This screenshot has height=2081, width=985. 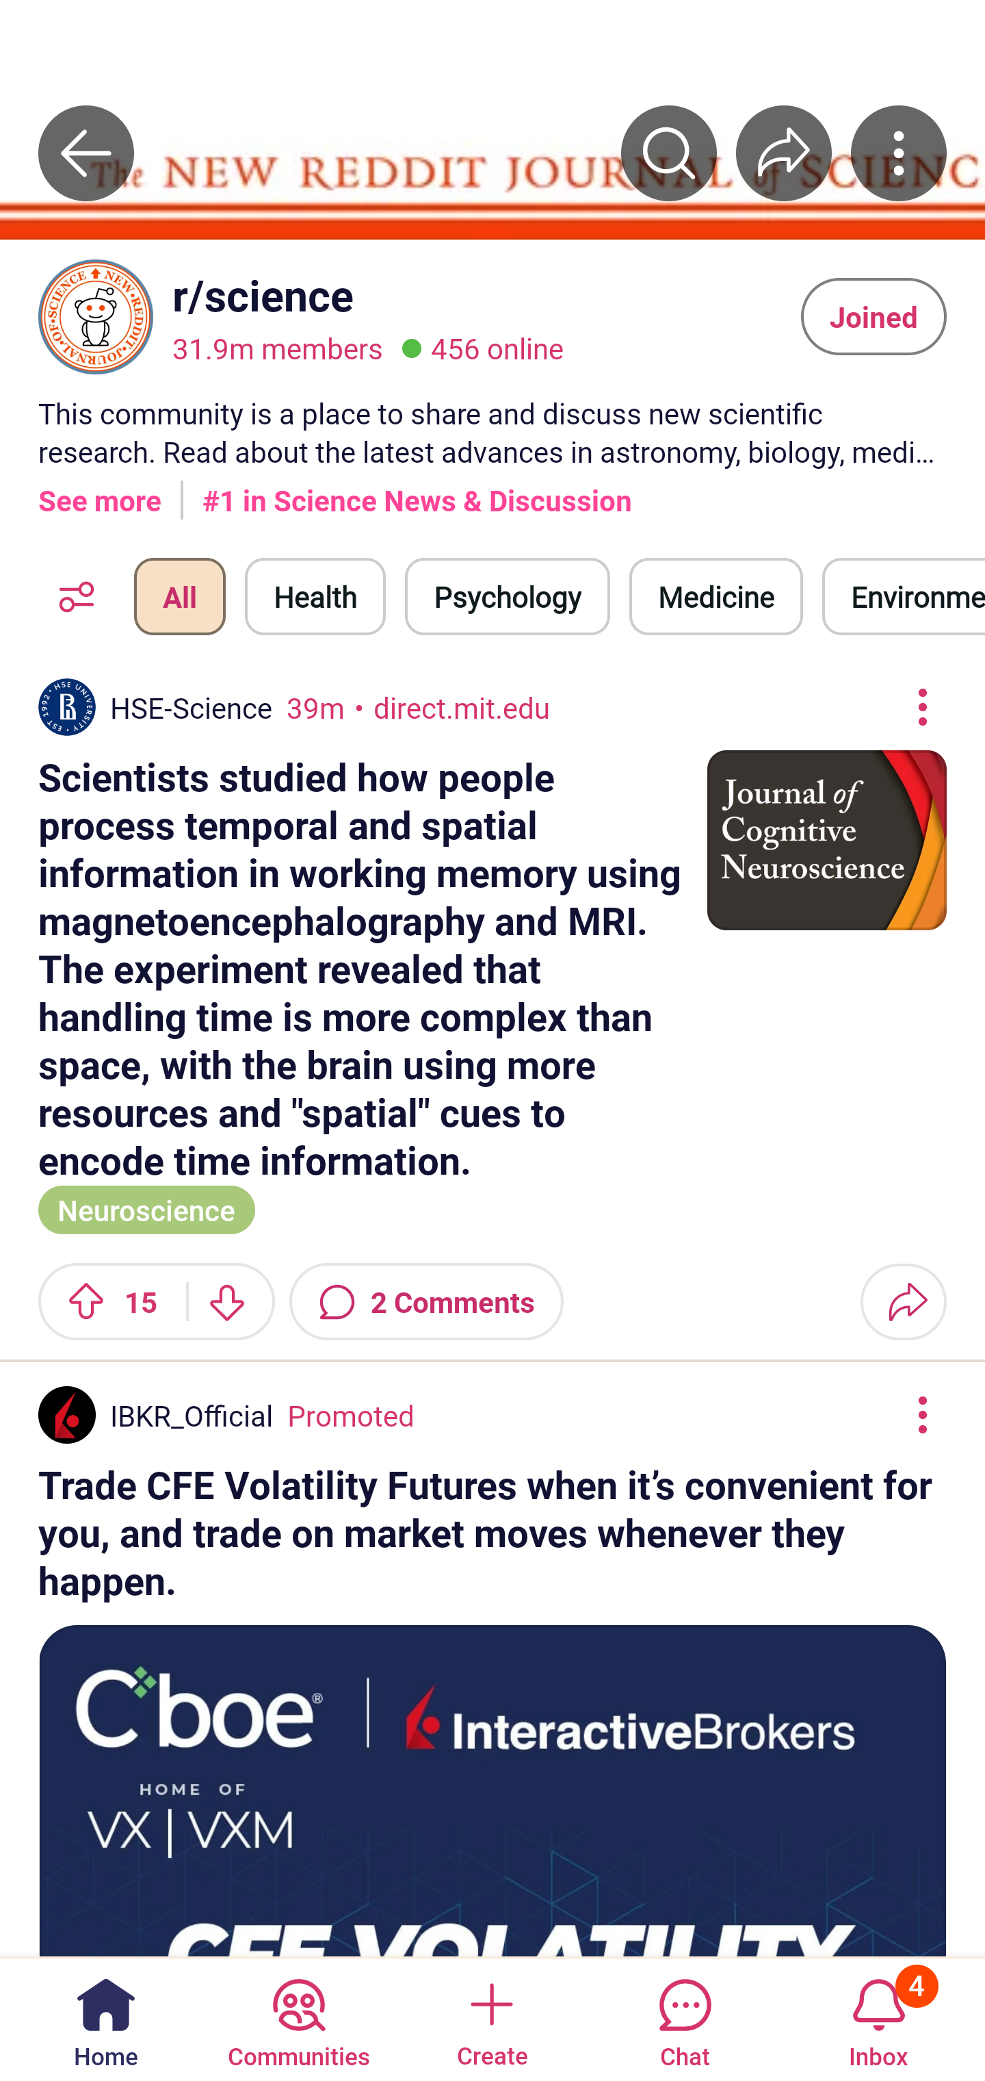 What do you see at coordinates (669, 153) in the screenshot?
I see `Search r/﻿science` at bounding box center [669, 153].